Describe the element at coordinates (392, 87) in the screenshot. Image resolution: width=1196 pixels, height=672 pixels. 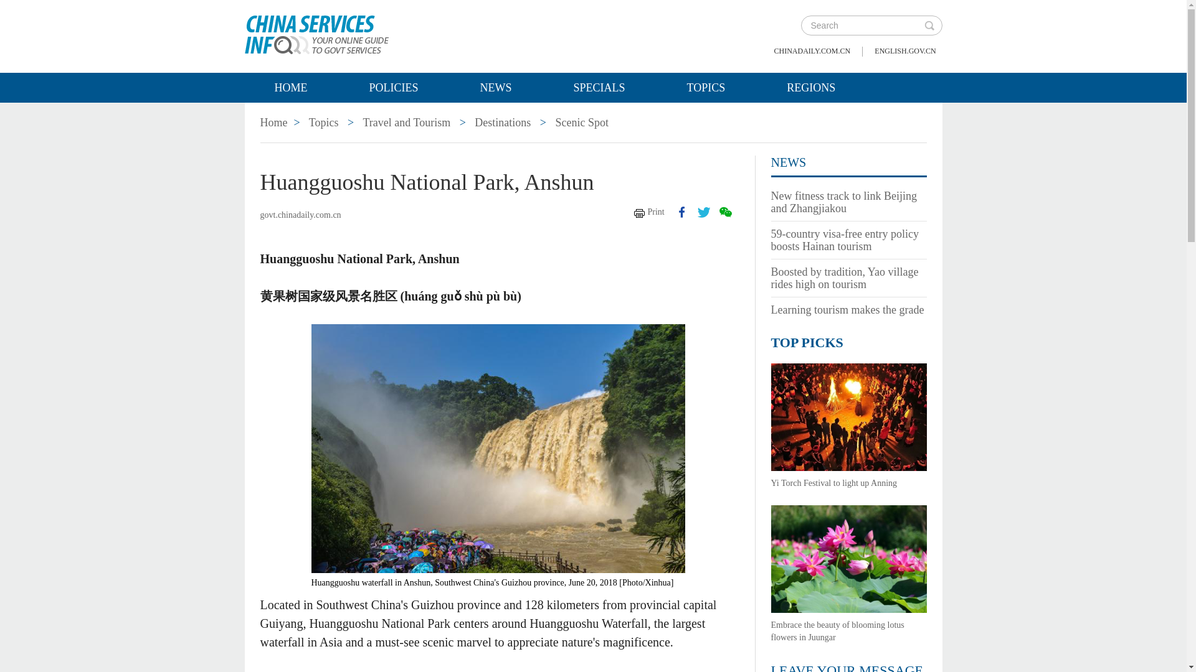
I see `Policies` at that location.